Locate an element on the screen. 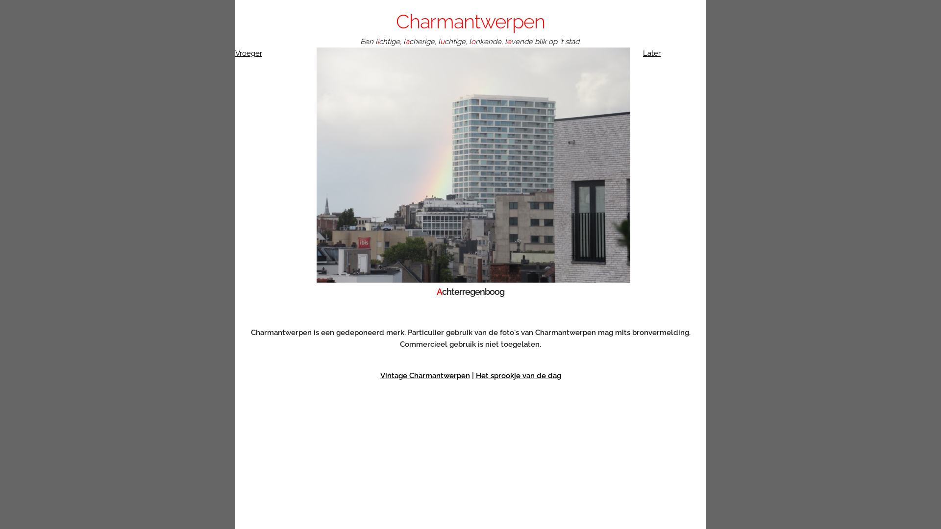 This screenshot has height=529, width=941. Charmantwerpen is located at coordinates (470, 22).